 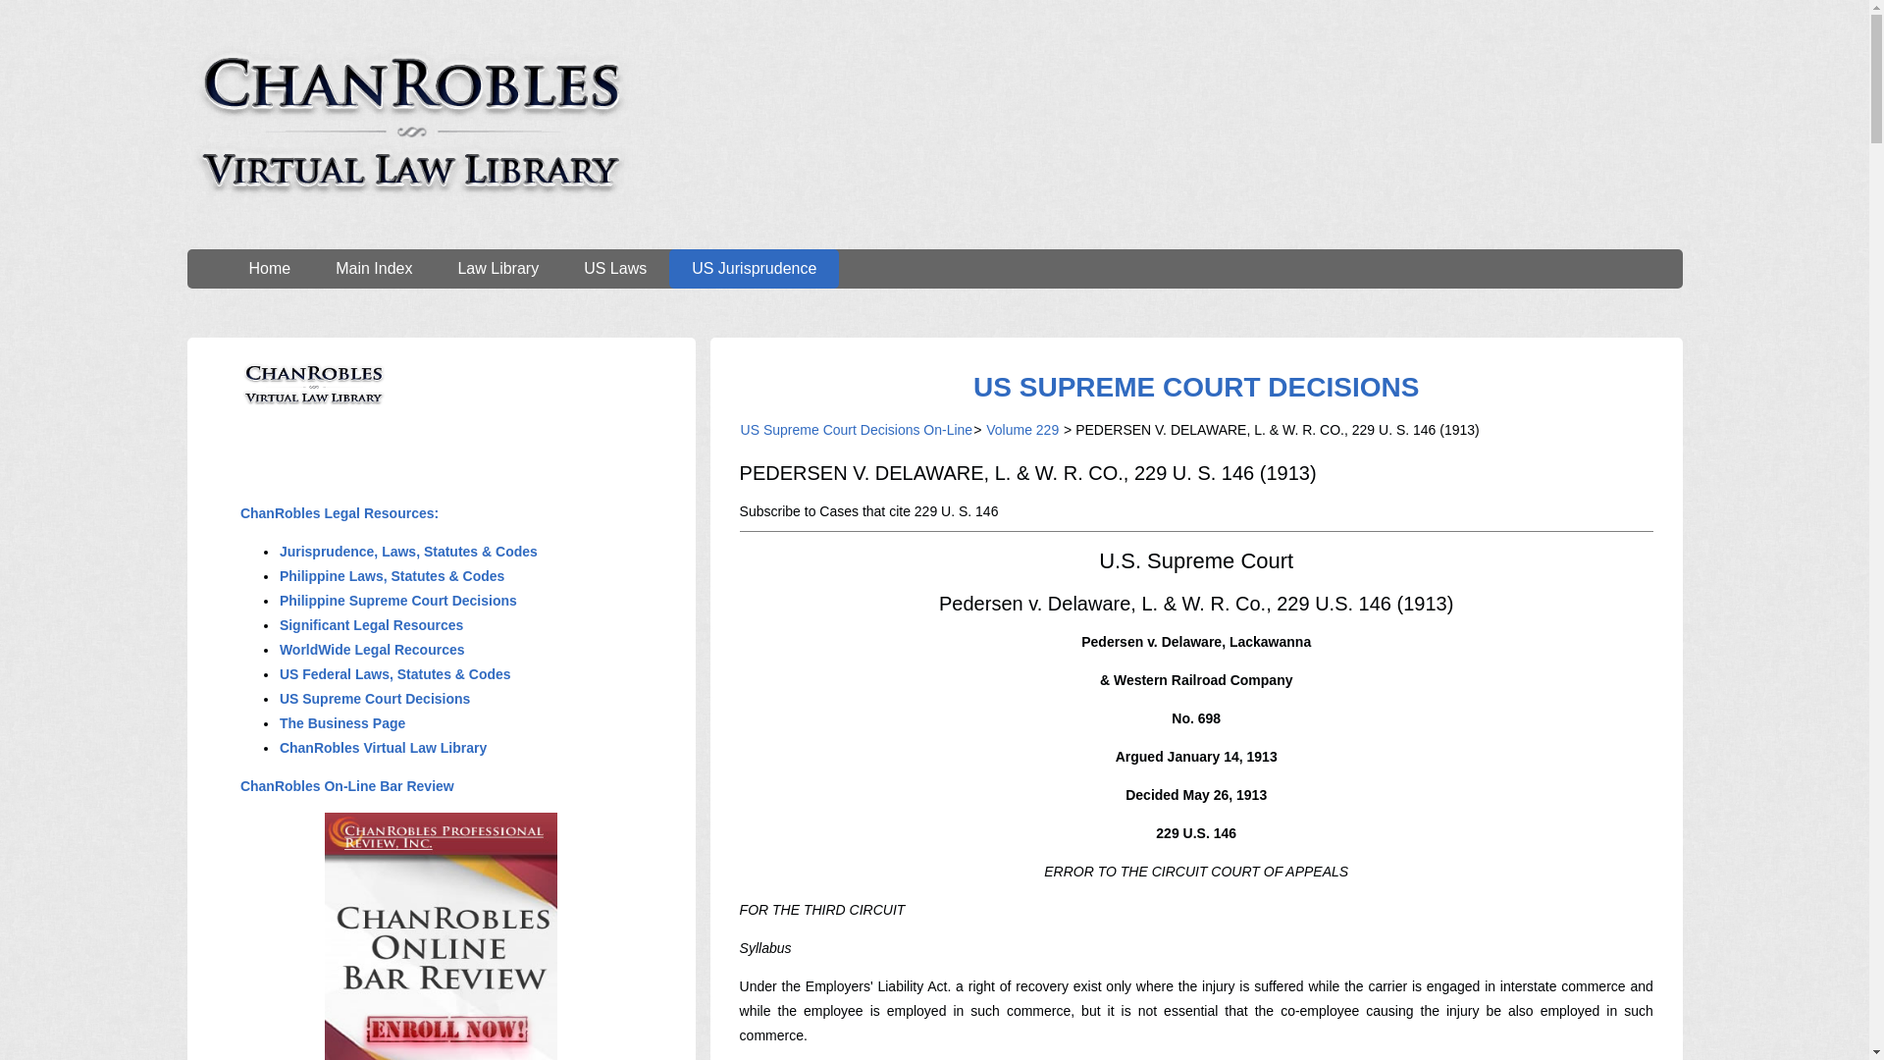 I want to click on US Supreme Court Decisions On-Line, so click(x=857, y=430).